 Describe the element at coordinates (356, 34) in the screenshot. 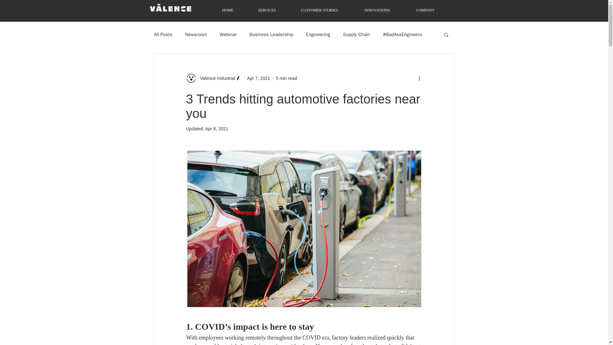

I see `Supply Chain` at that location.